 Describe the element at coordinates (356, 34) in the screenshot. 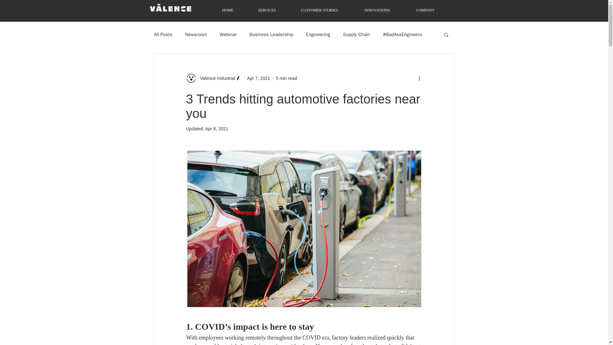

I see `Supply Chain` at that location.